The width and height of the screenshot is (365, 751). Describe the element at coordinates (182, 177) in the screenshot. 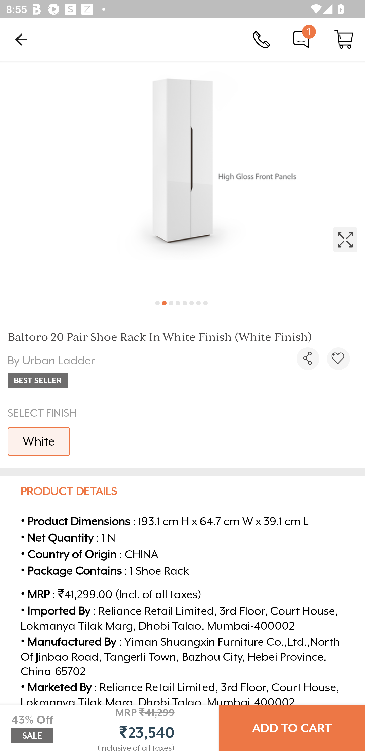

I see `` at that location.